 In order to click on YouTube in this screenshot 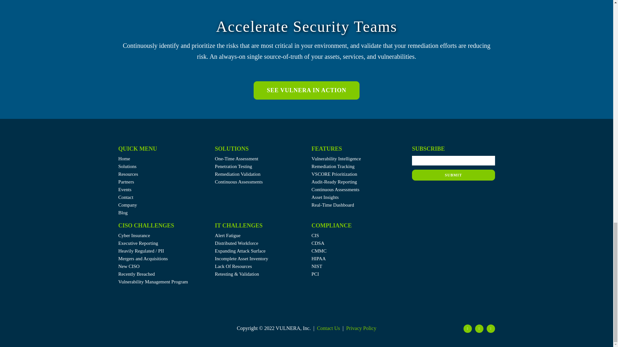, I will do `click(491, 328)`.